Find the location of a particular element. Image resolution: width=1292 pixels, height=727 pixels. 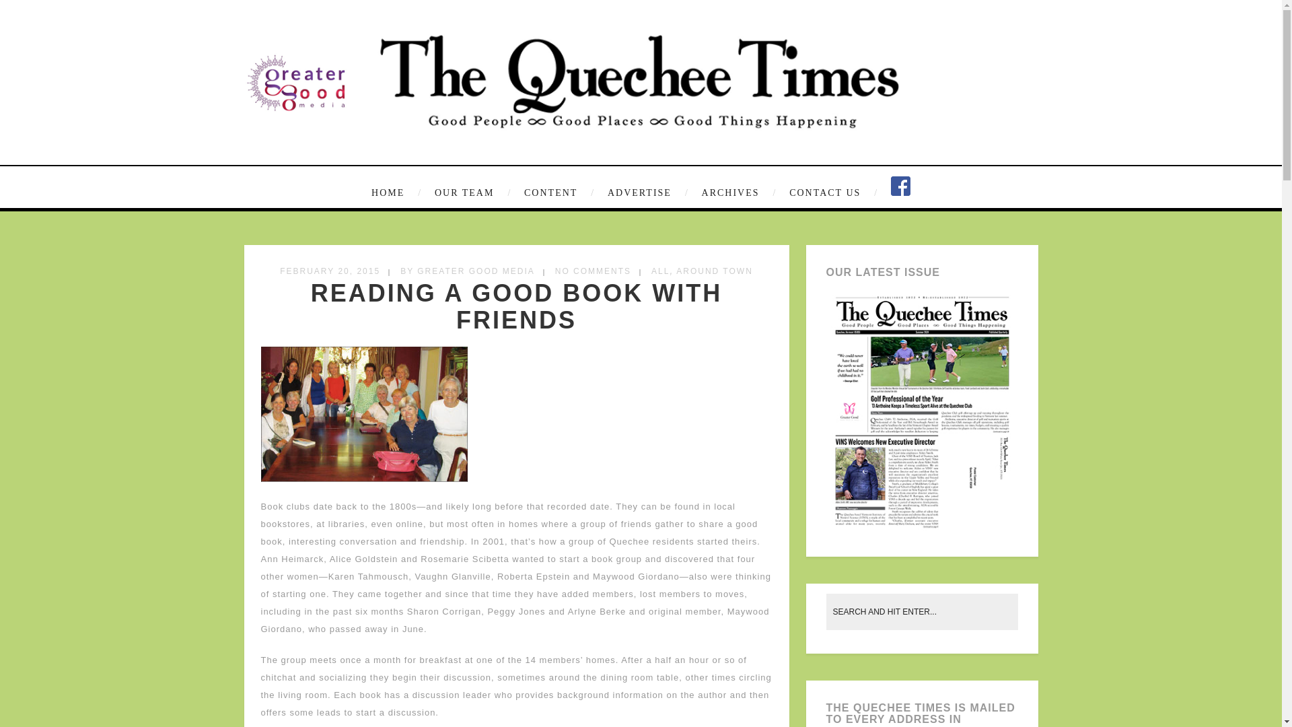

ADVERTISE is located at coordinates (646, 194).